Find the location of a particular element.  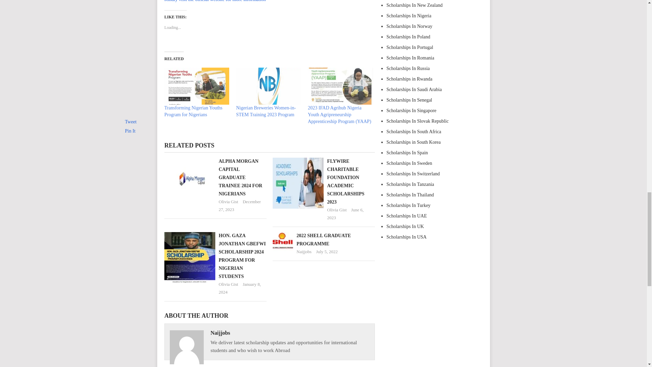

Nigerian Breweries Women-in-STEM Training 2023 Program is located at coordinates (268, 86).